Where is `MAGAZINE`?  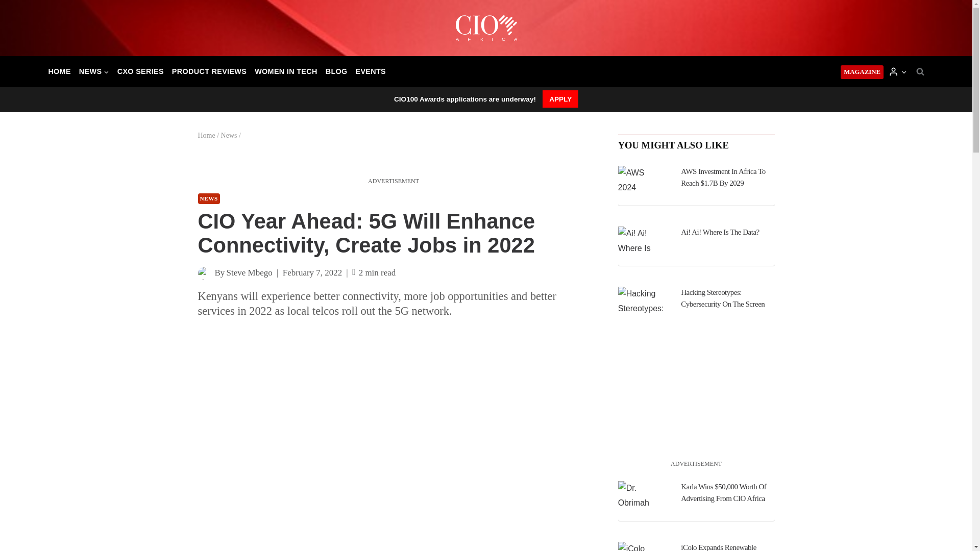 MAGAZINE is located at coordinates (862, 72).